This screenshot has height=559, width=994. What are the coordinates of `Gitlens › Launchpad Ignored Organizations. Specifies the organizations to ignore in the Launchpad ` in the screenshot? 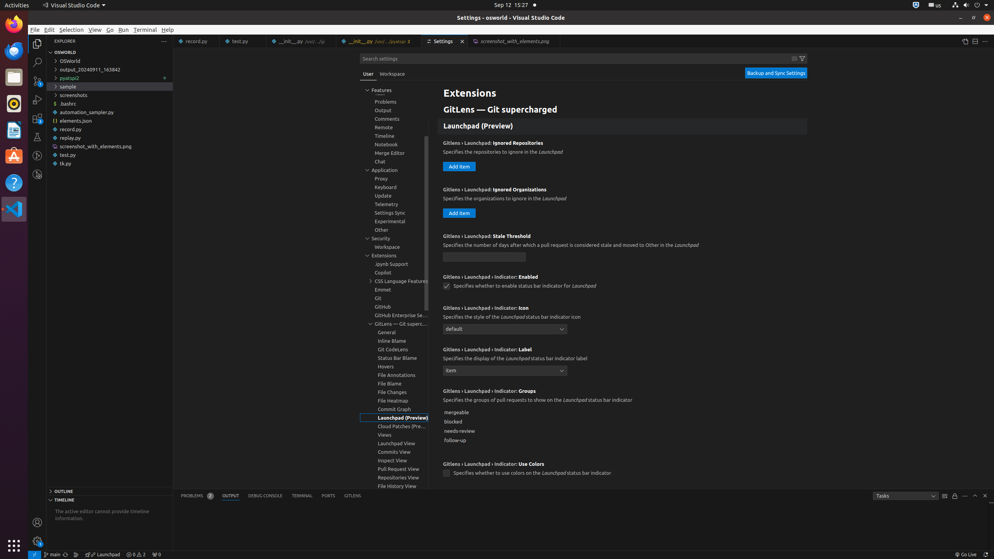 It's located at (622, 205).